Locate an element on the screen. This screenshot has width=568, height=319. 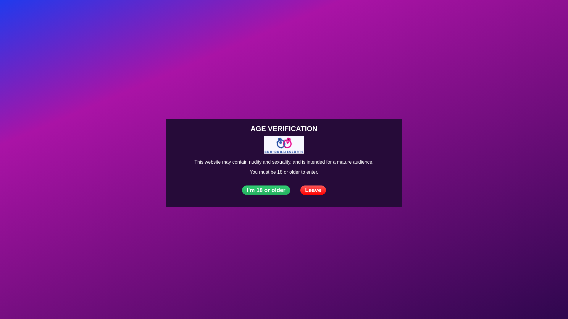
Agencies is located at coordinates (109, 13).